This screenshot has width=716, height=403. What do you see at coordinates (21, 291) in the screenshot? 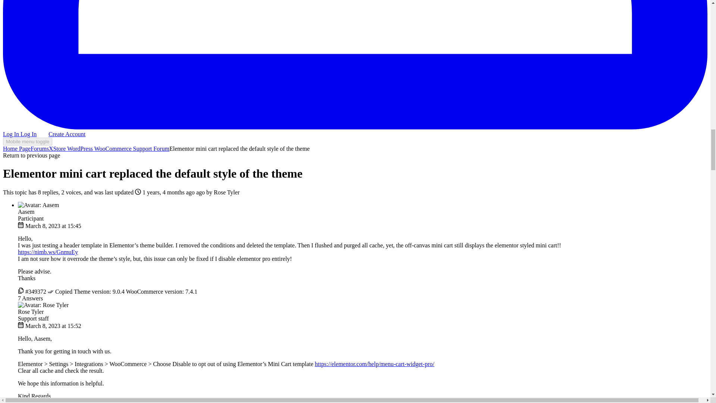
I see `Copy to clipboard` at bounding box center [21, 291].